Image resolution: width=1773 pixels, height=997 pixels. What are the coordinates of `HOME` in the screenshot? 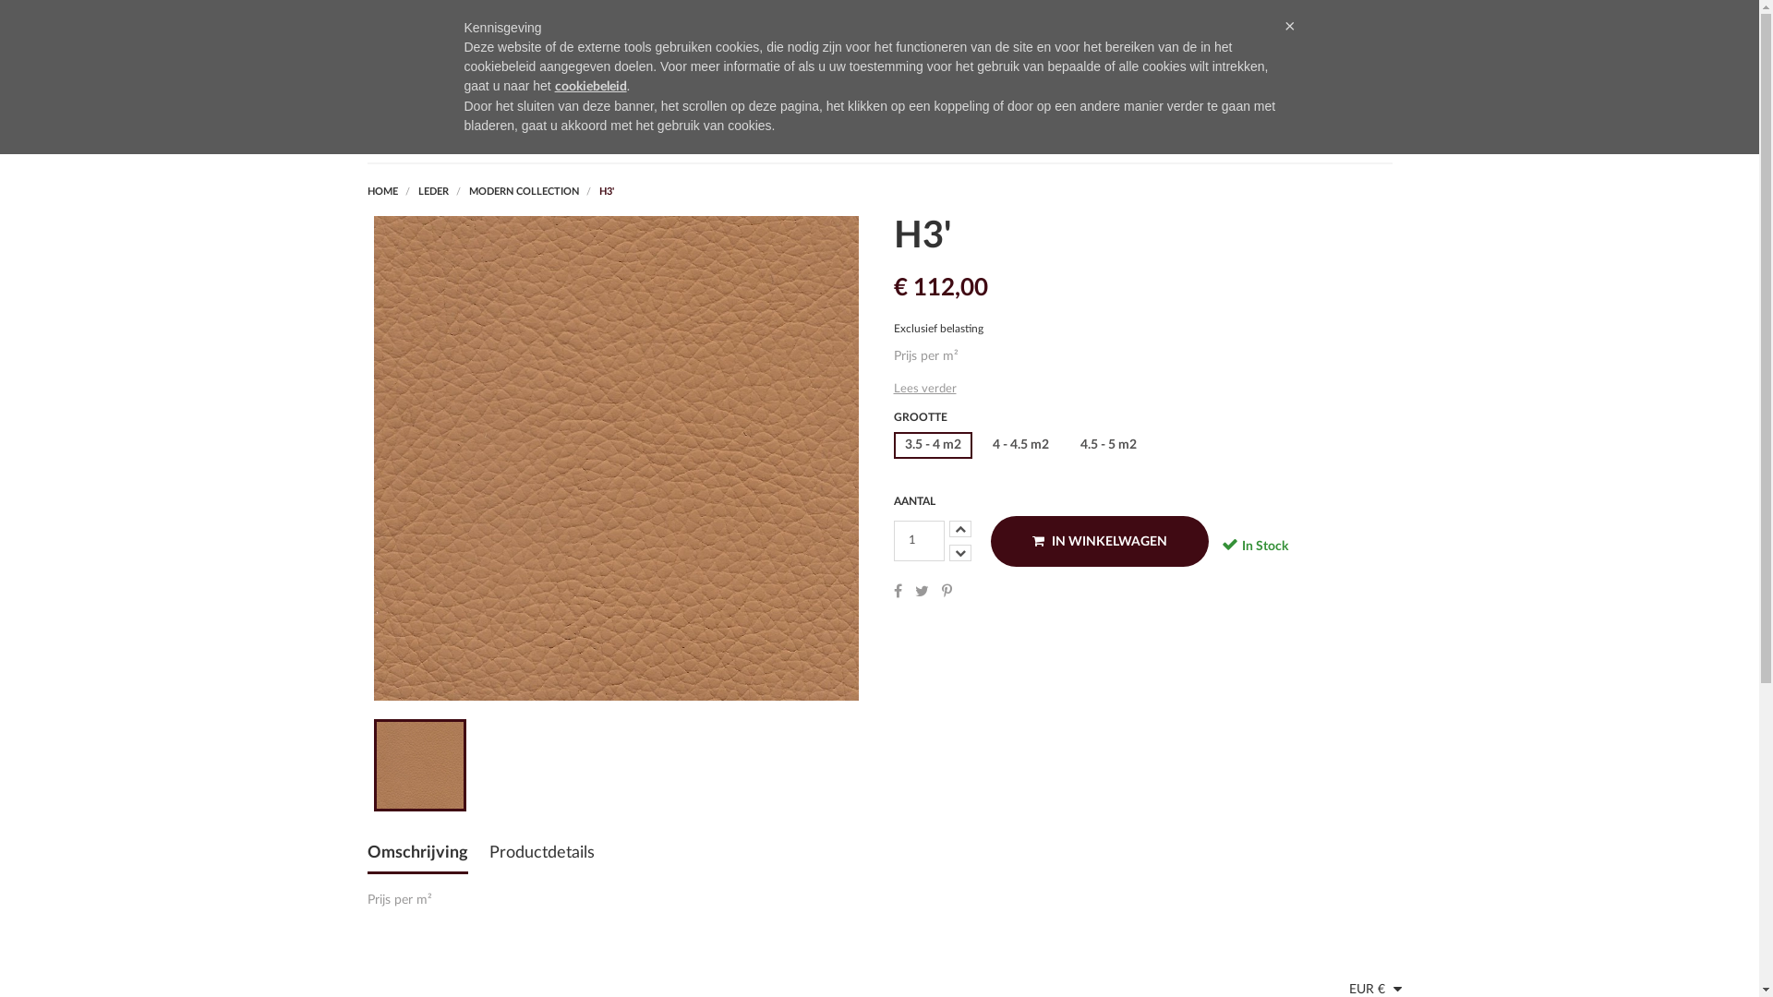 It's located at (384, 192).